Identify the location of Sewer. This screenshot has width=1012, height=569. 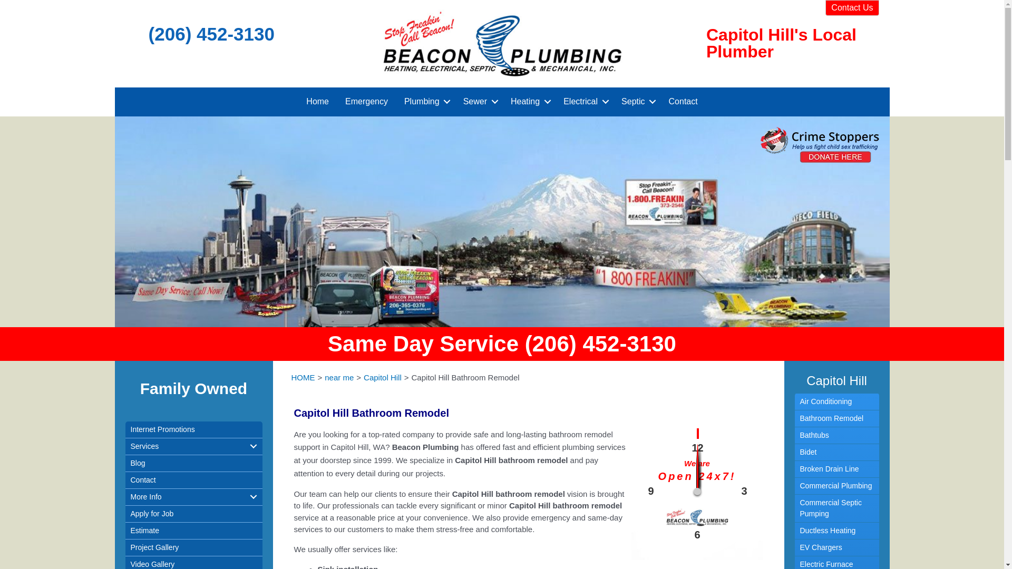
(479, 102).